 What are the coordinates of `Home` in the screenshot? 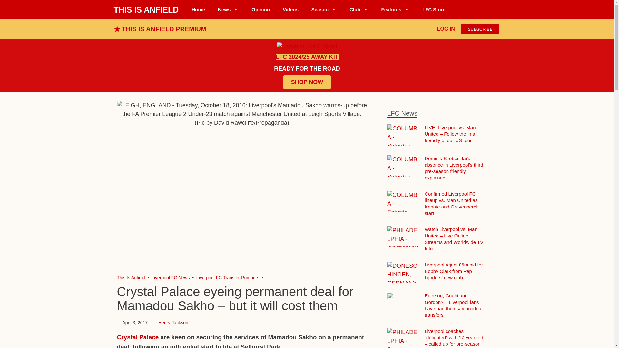 It's located at (198, 10).